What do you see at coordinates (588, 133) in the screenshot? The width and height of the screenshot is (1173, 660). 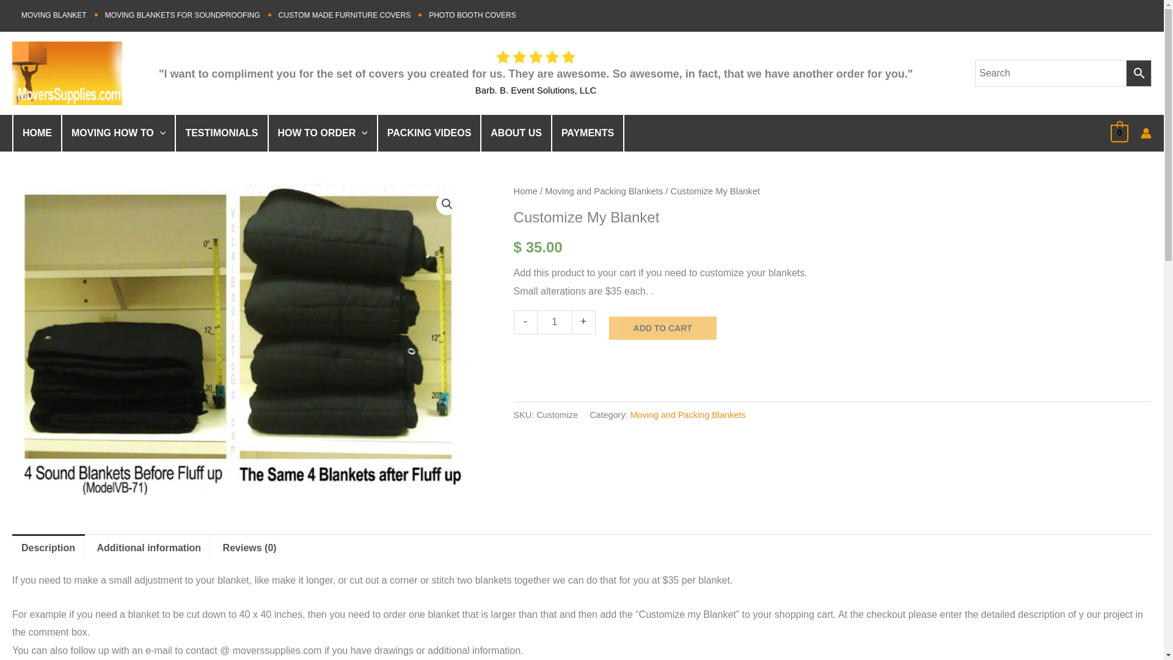 I see `PAYMENTS` at bounding box center [588, 133].